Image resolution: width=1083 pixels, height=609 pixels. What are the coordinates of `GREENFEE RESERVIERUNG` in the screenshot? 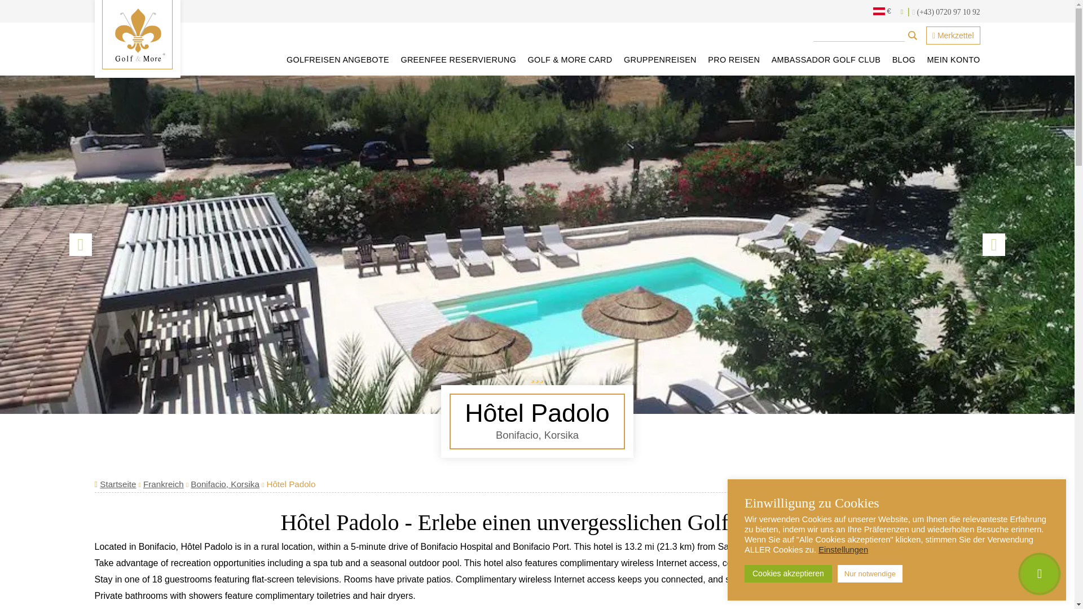 It's located at (458, 60).